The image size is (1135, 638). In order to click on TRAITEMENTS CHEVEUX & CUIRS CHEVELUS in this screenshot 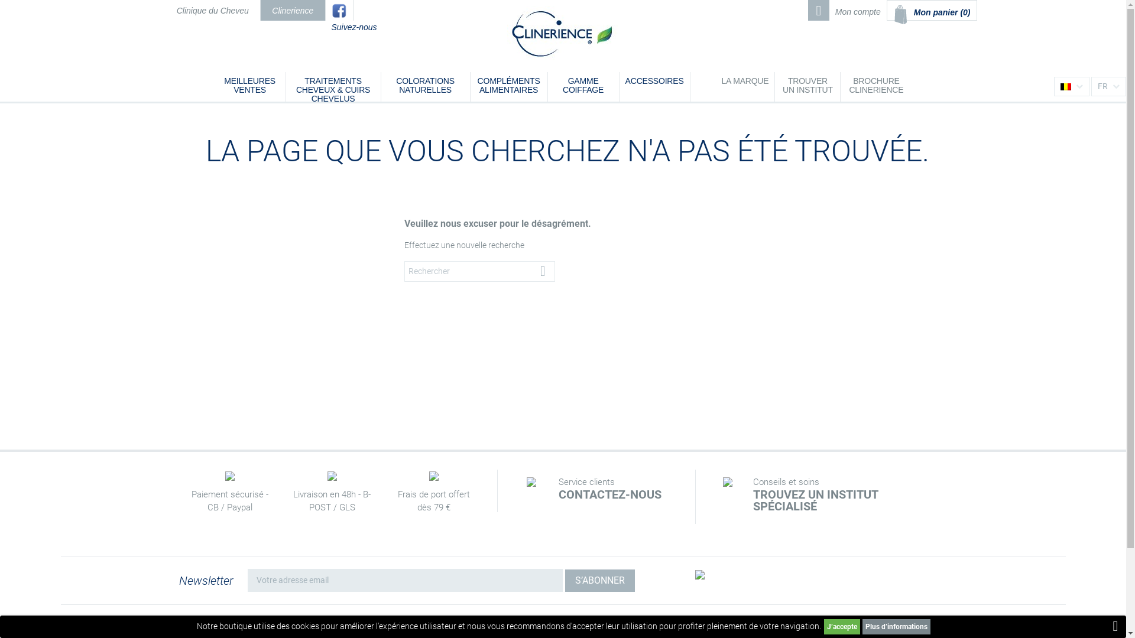, I will do `click(333, 87)`.